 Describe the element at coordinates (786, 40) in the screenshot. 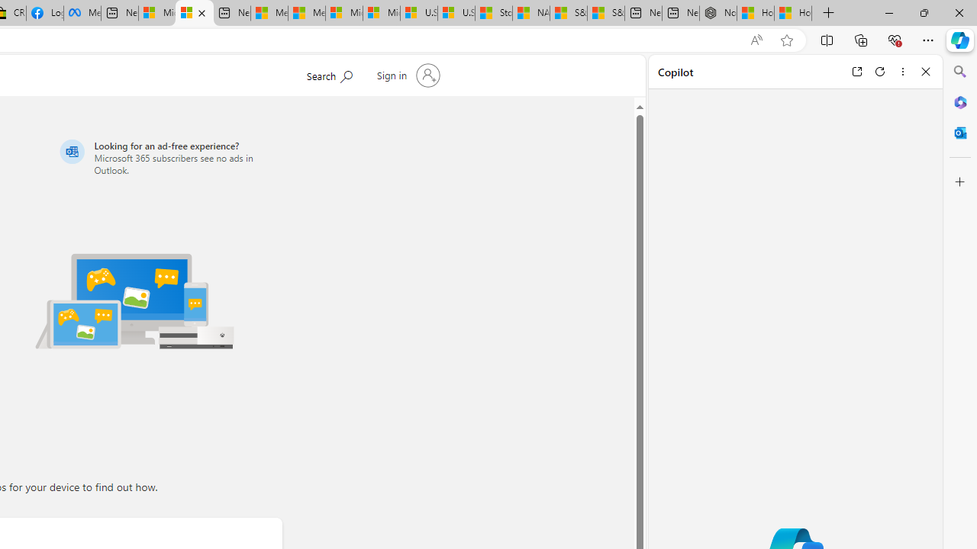

I see `Add this page to favorites (Ctrl+D)` at that location.